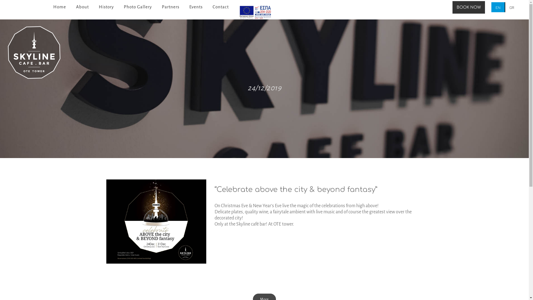 The height and width of the screenshot is (300, 533). Describe the element at coordinates (221, 7) in the screenshot. I see `Contact` at that location.